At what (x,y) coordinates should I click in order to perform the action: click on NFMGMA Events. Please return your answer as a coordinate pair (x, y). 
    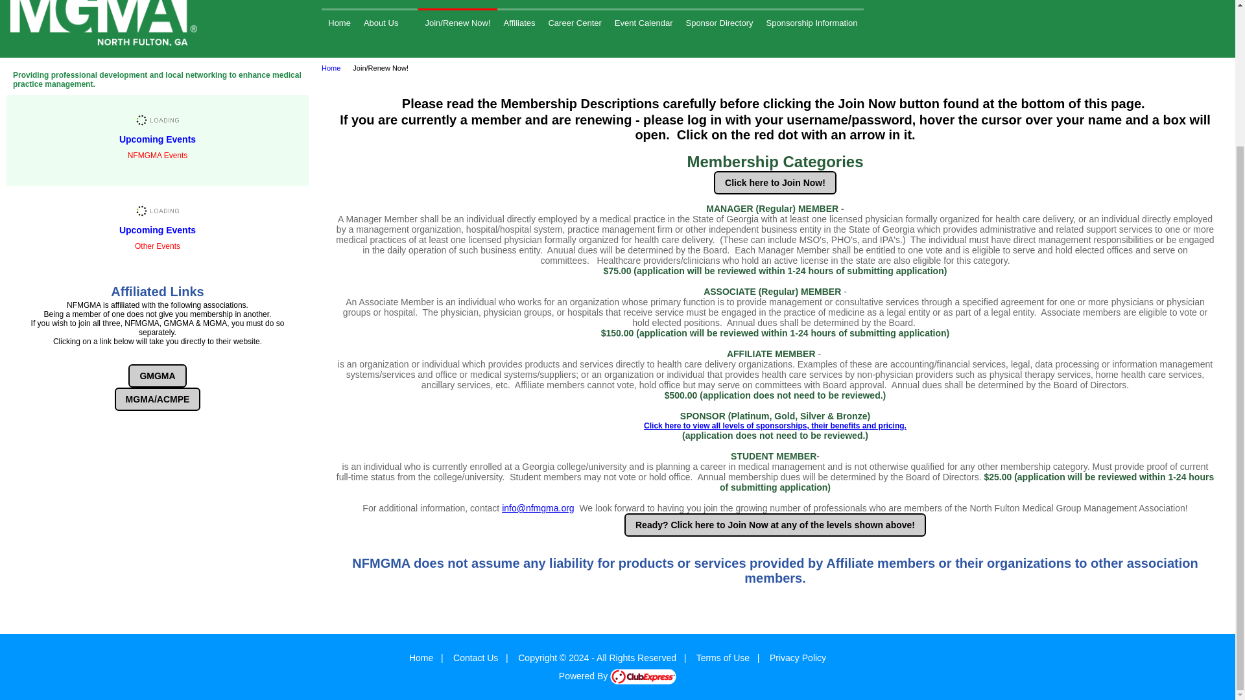
    Looking at the image, I should click on (157, 140).